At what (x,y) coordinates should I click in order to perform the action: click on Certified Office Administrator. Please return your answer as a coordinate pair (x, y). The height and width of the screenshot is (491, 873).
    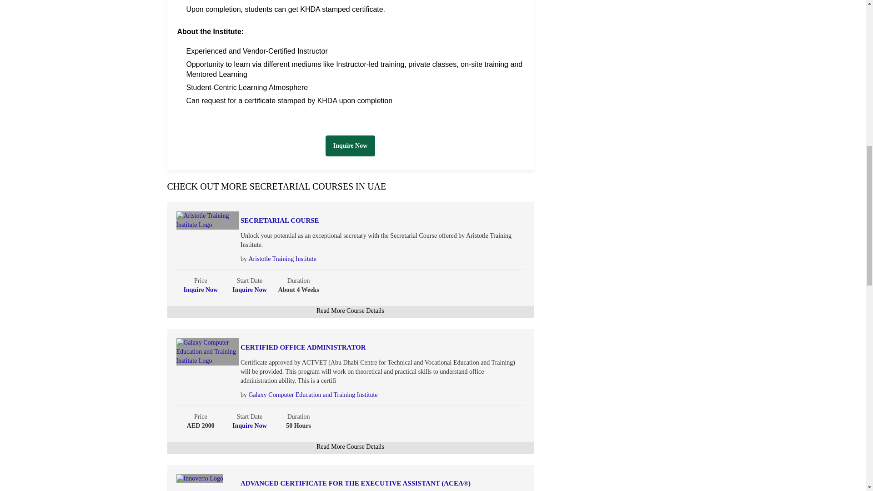
    Looking at the image, I should click on (361, 347).